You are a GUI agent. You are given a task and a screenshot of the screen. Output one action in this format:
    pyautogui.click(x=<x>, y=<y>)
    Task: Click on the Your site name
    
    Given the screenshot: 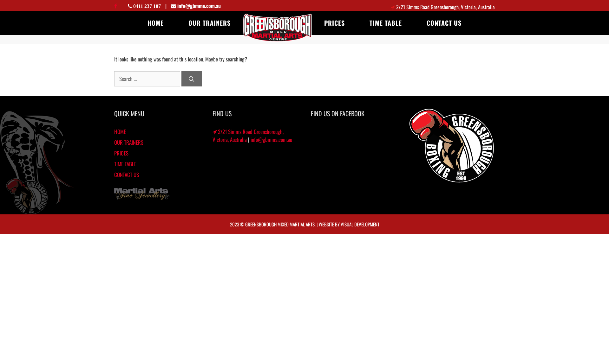 What is the action you would take?
    pyautogui.click(x=277, y=28)
    